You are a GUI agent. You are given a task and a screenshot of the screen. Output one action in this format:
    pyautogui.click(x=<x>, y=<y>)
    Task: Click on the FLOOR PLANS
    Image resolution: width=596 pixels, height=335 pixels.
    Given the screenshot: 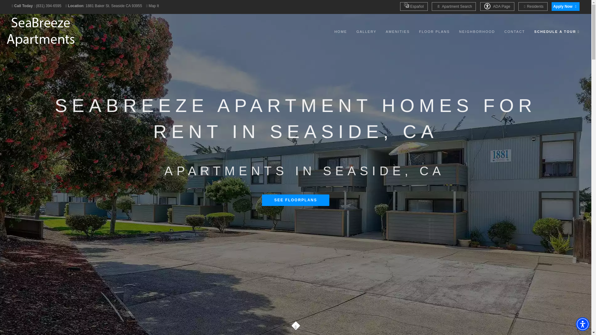 What is the action you would take?
    pyautogui.click(x=434, y=32)
    